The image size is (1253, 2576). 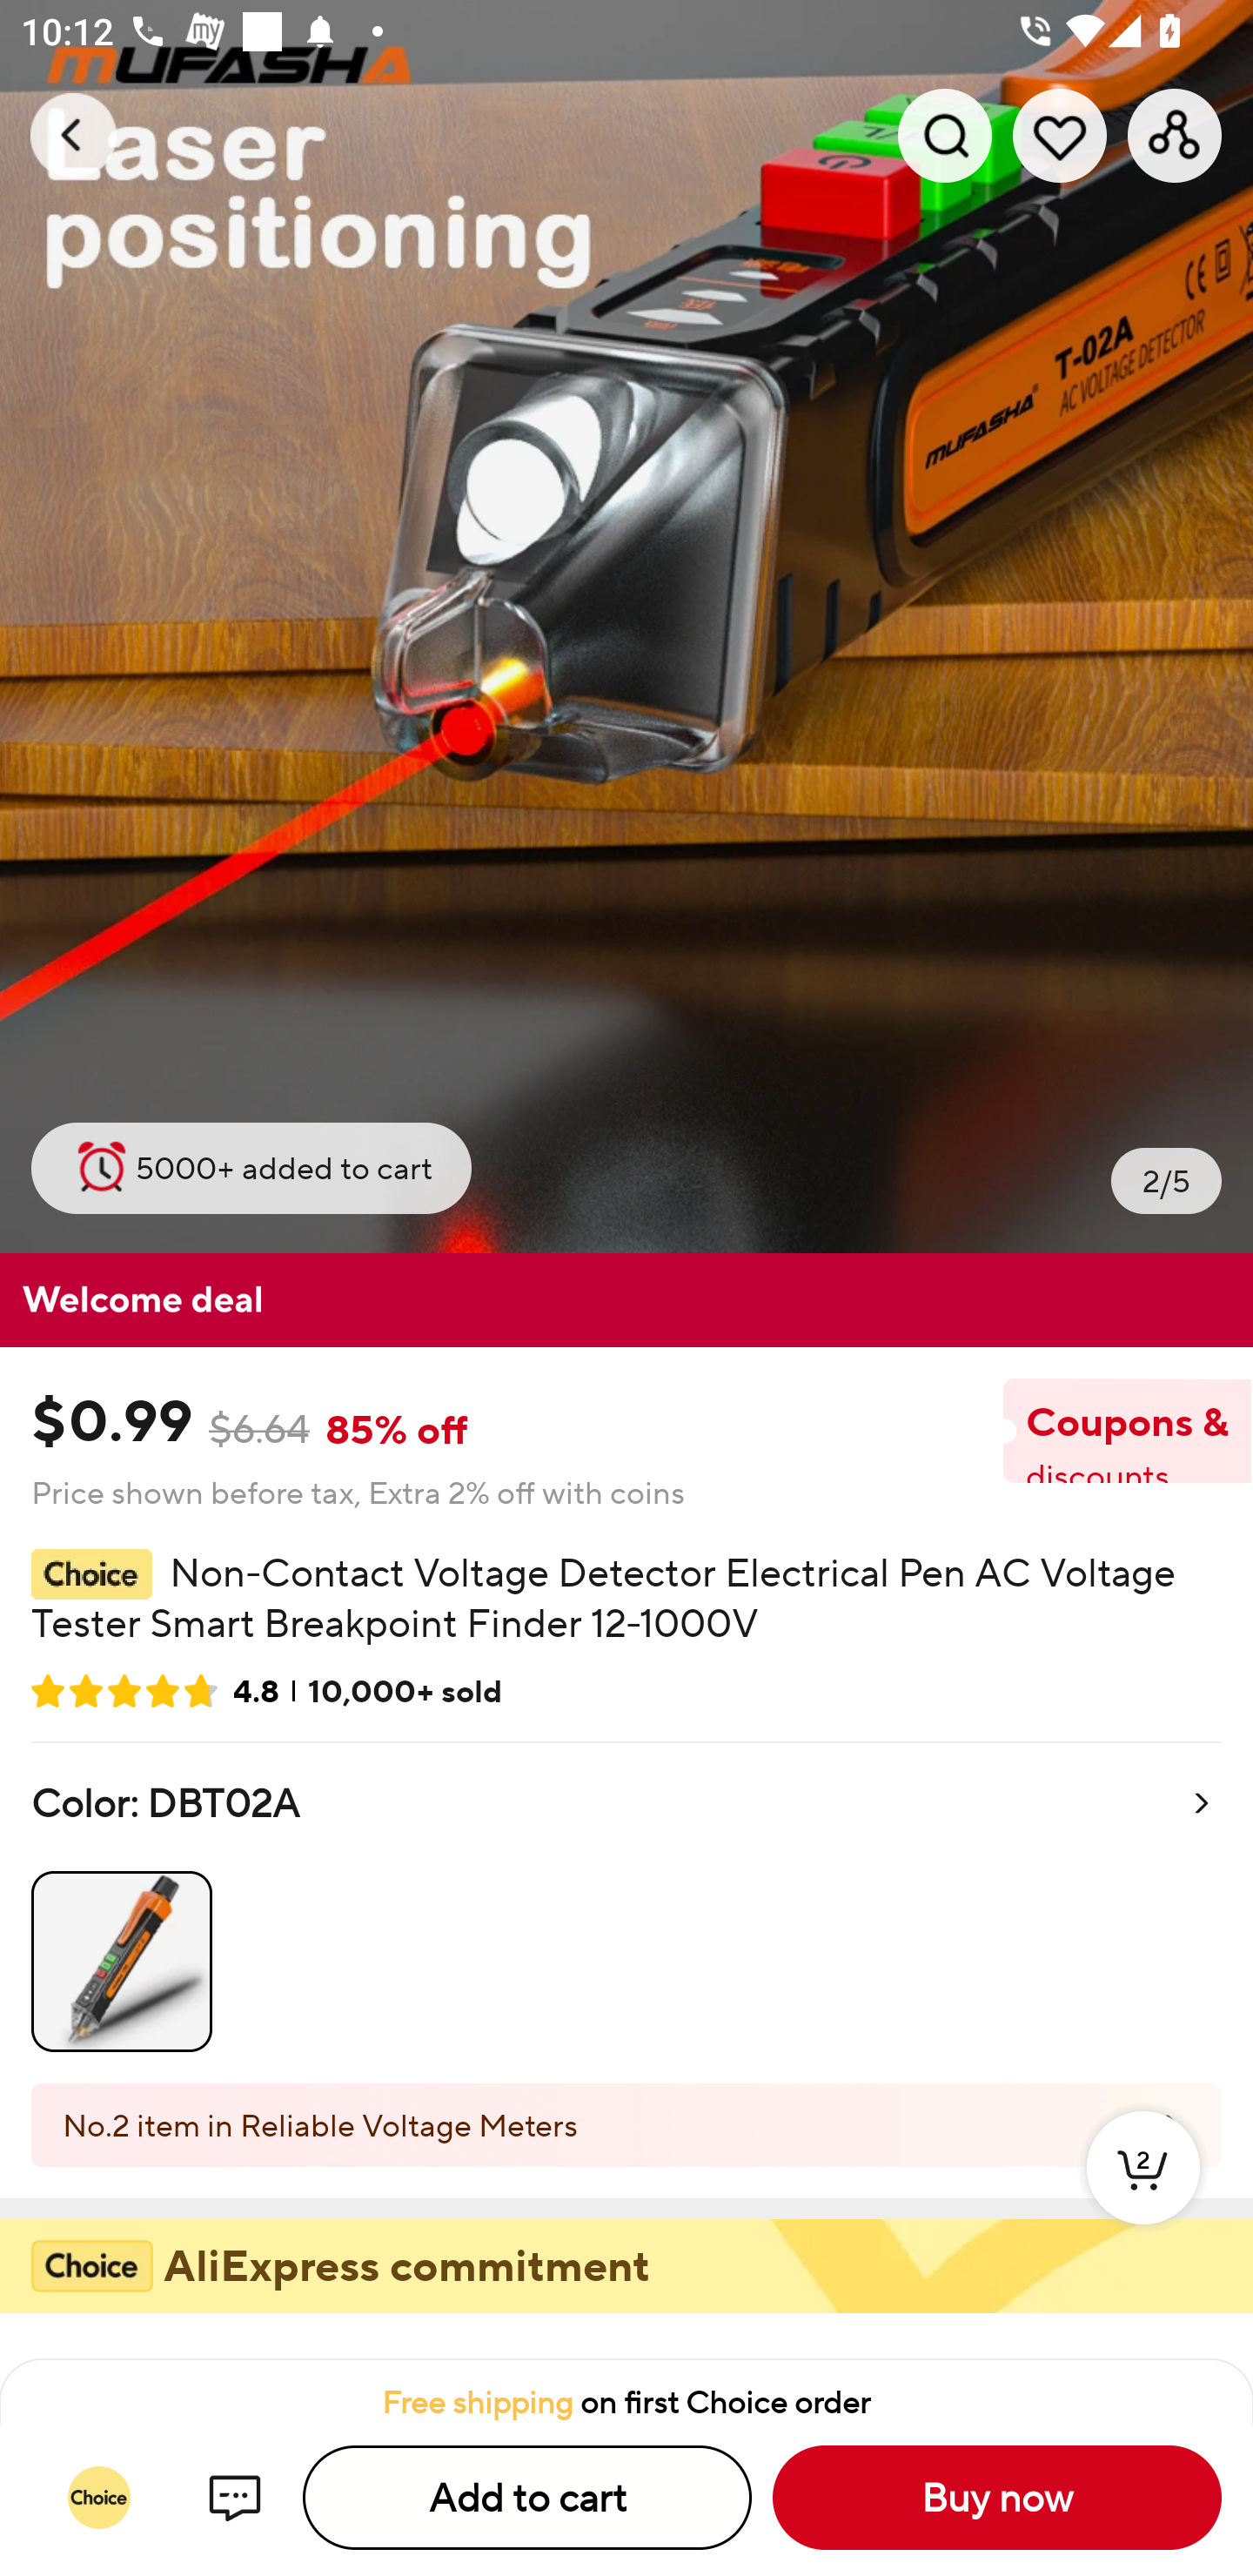 What do you see at coordinates (73, 135) in the screenshot?
I see `Navigate up` at bounding box center [73, 135].